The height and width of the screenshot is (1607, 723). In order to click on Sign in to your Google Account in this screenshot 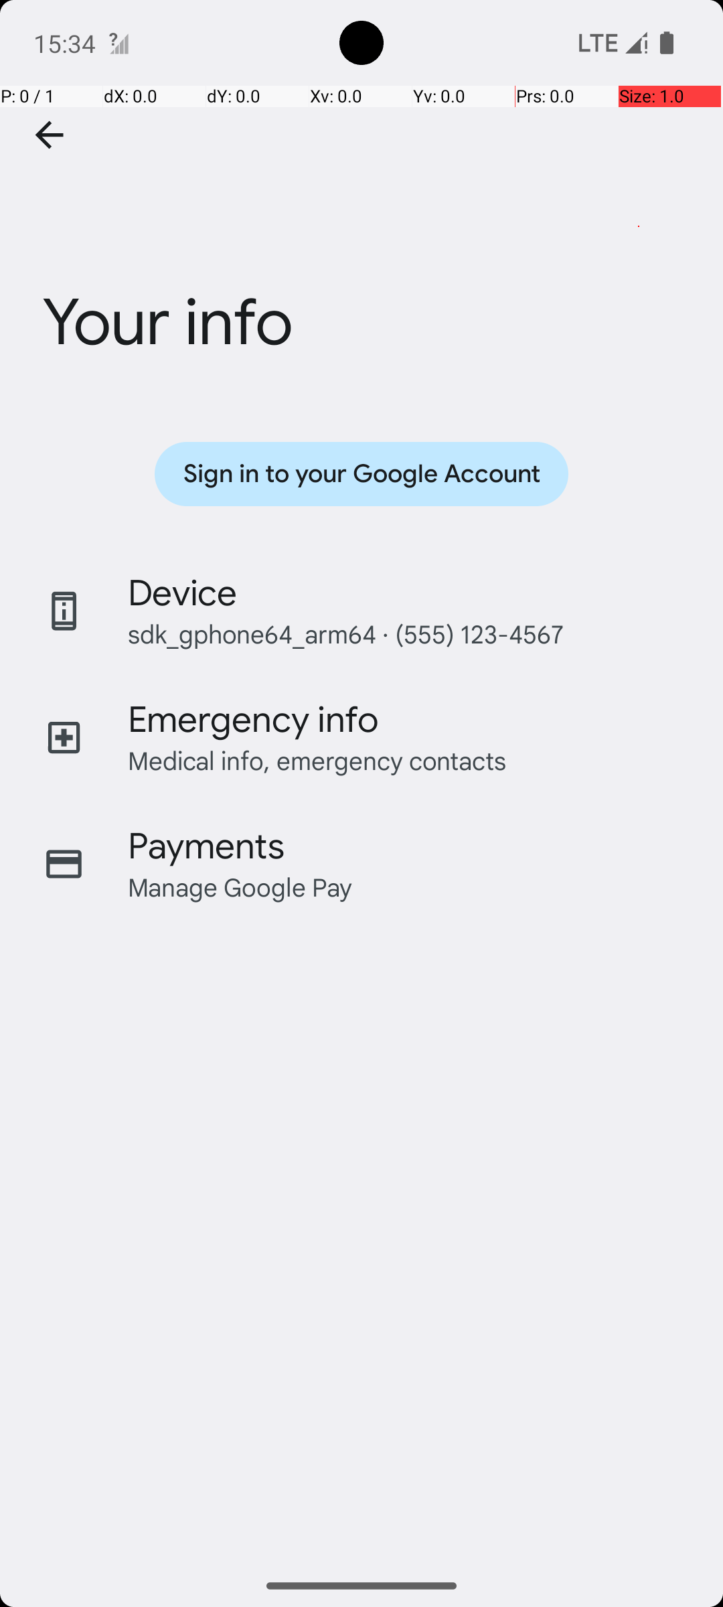, I will do `click(361, 474)`.